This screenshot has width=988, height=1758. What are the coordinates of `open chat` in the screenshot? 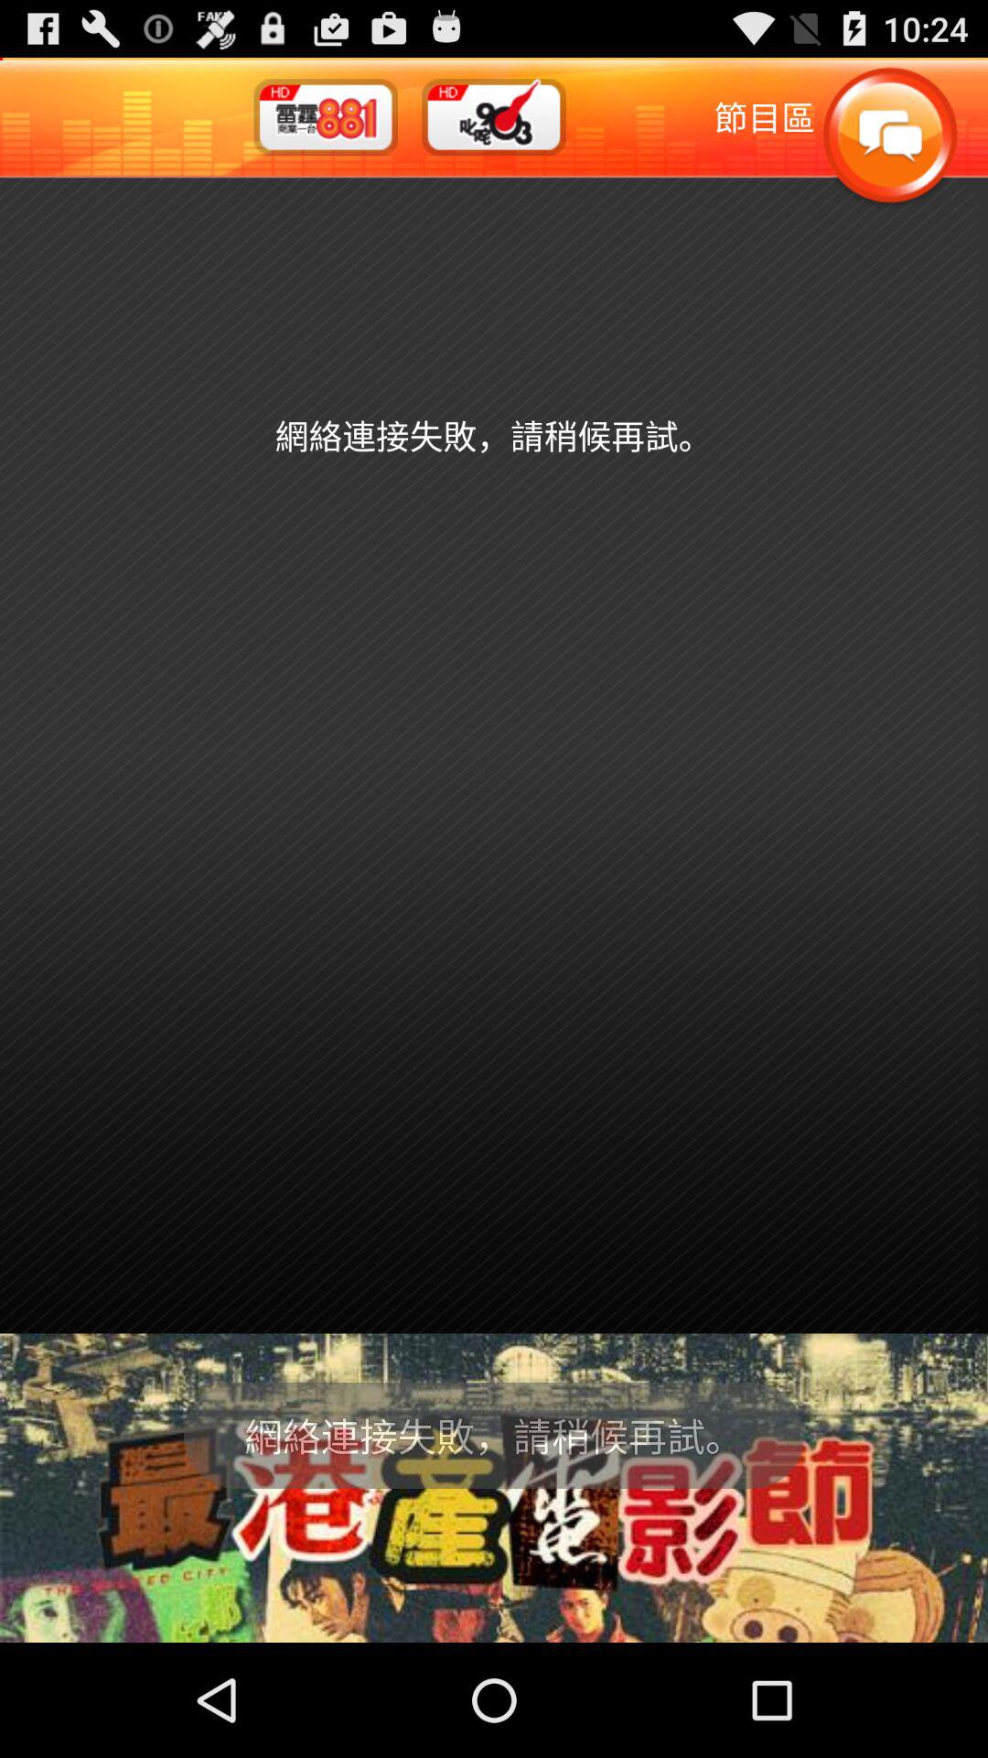 It's located at (889, 137).